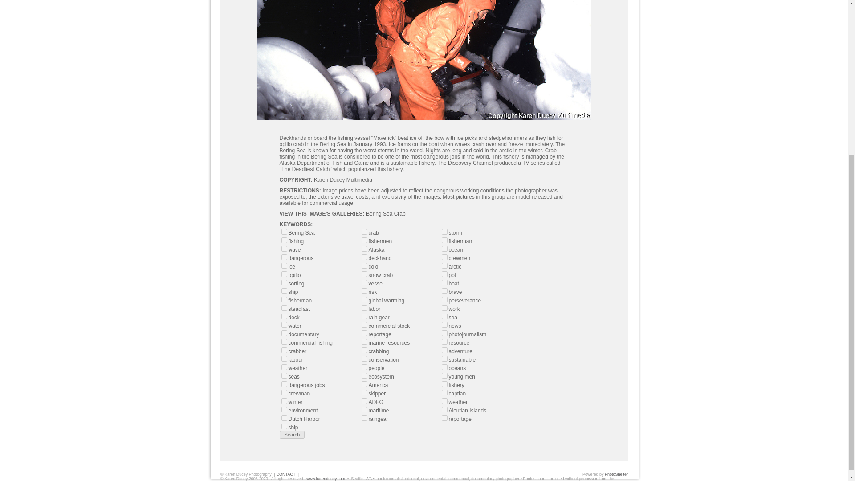  I want to click on fishermen, so click(364, 240).